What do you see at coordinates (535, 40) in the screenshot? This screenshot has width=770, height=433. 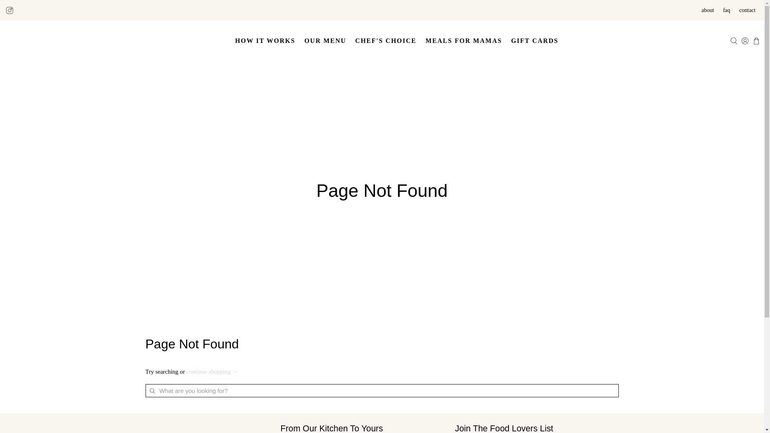 I see `GIFT CARDS` at bounding box center [535, 40].